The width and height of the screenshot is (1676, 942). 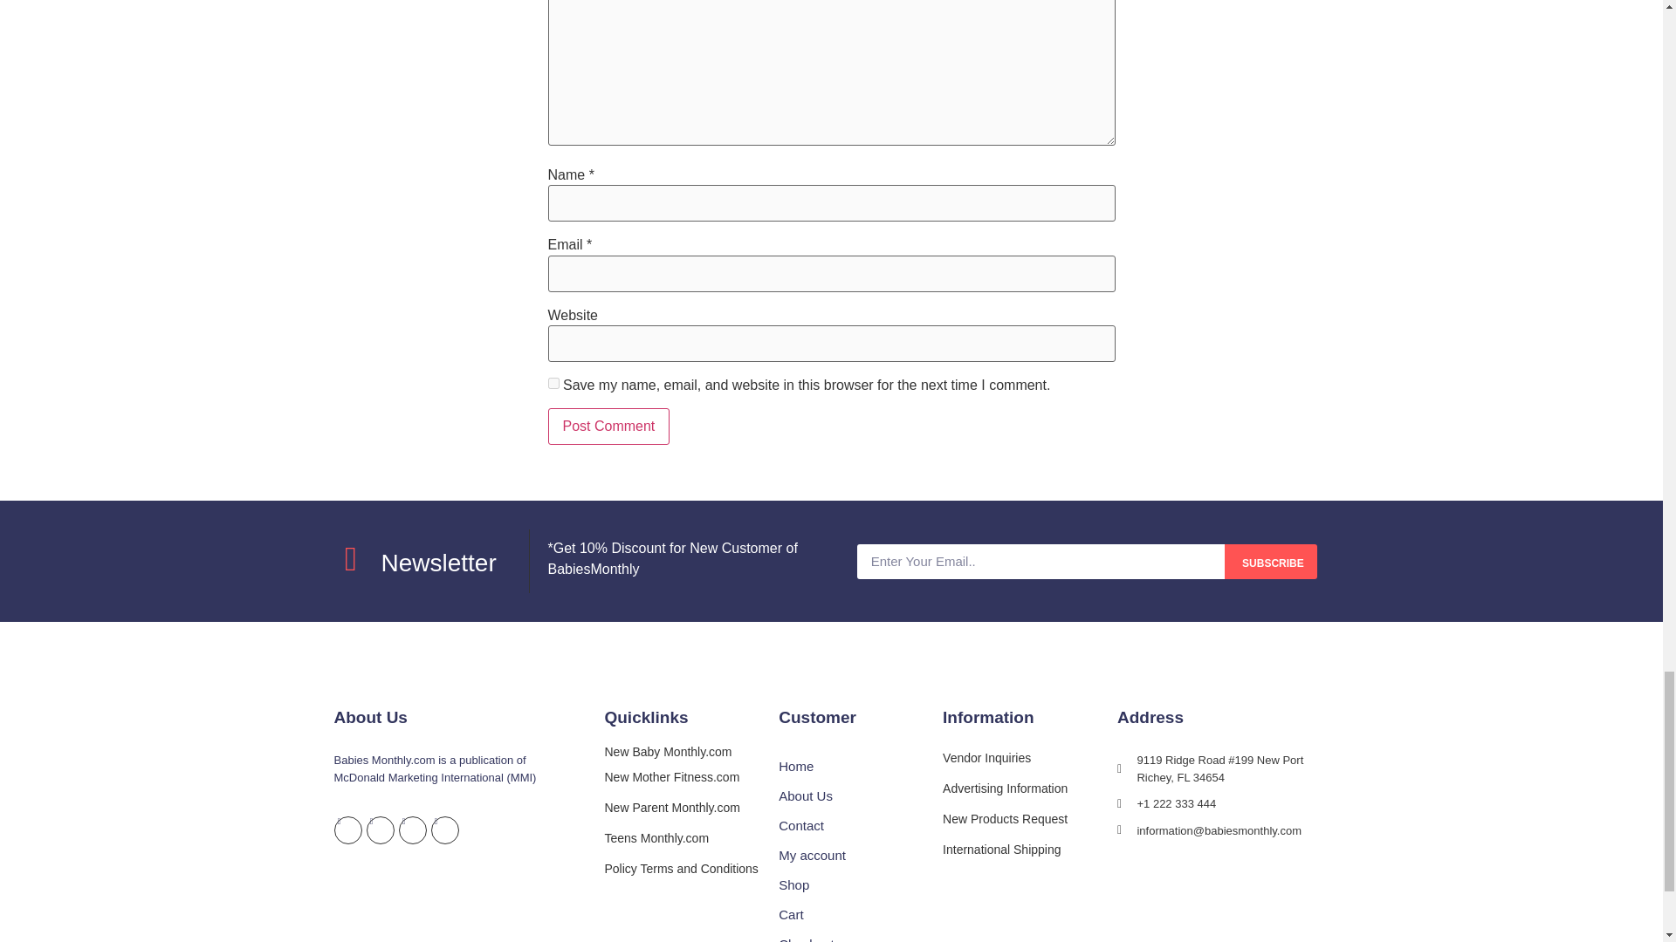 I want to click on My account, so click(x=861, y=855).